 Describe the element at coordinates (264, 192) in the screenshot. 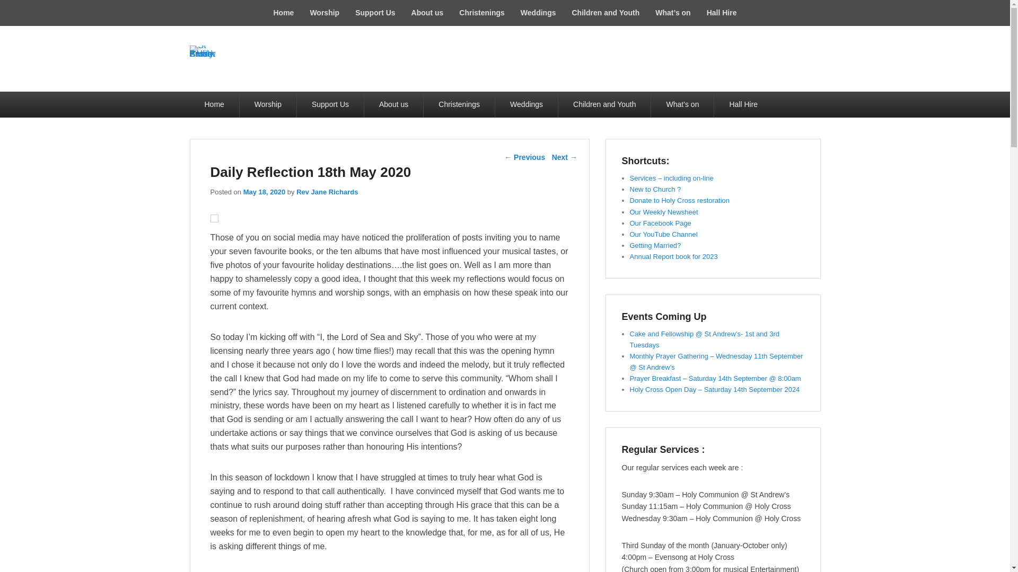

I see `1:12 pm` at that location.